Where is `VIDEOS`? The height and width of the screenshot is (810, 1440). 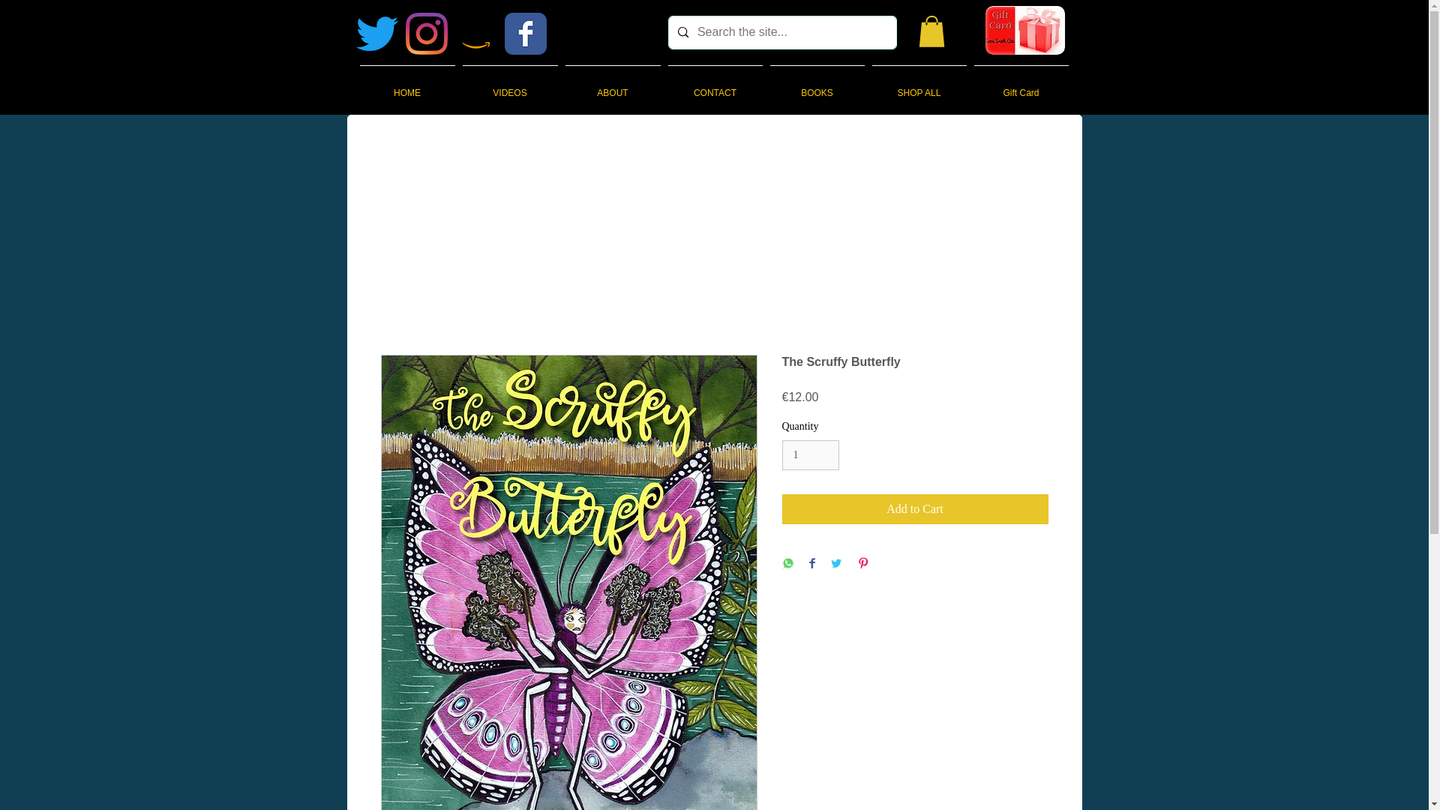
VIDEOS is located at coordinates (510, 85).